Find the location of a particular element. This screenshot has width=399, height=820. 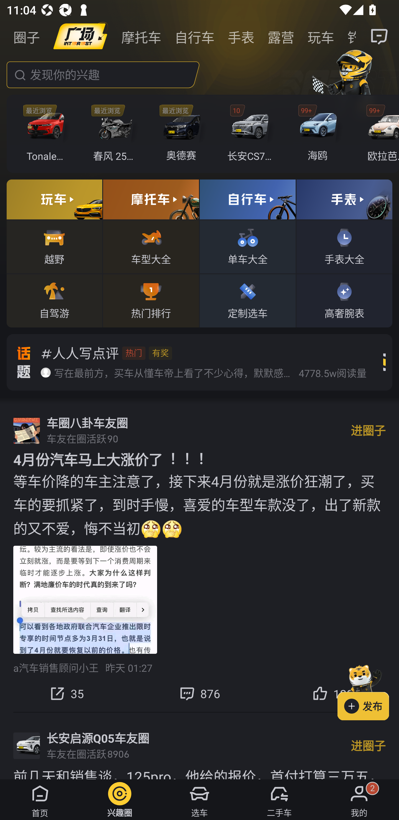

车型大全 is located at coordinates (151, 247).